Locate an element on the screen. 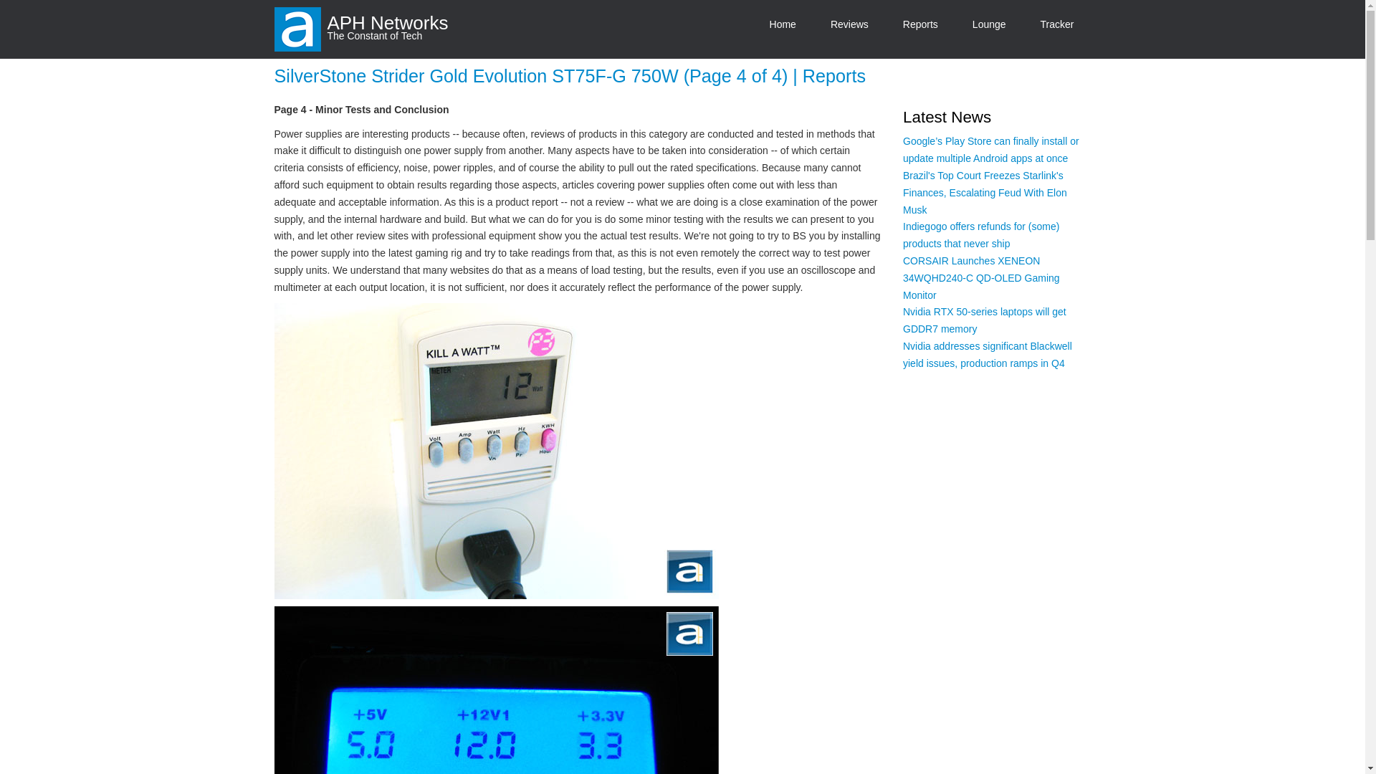 This screenshot has height=774, width=1376. Lounge is located at coordinates (989, 24).